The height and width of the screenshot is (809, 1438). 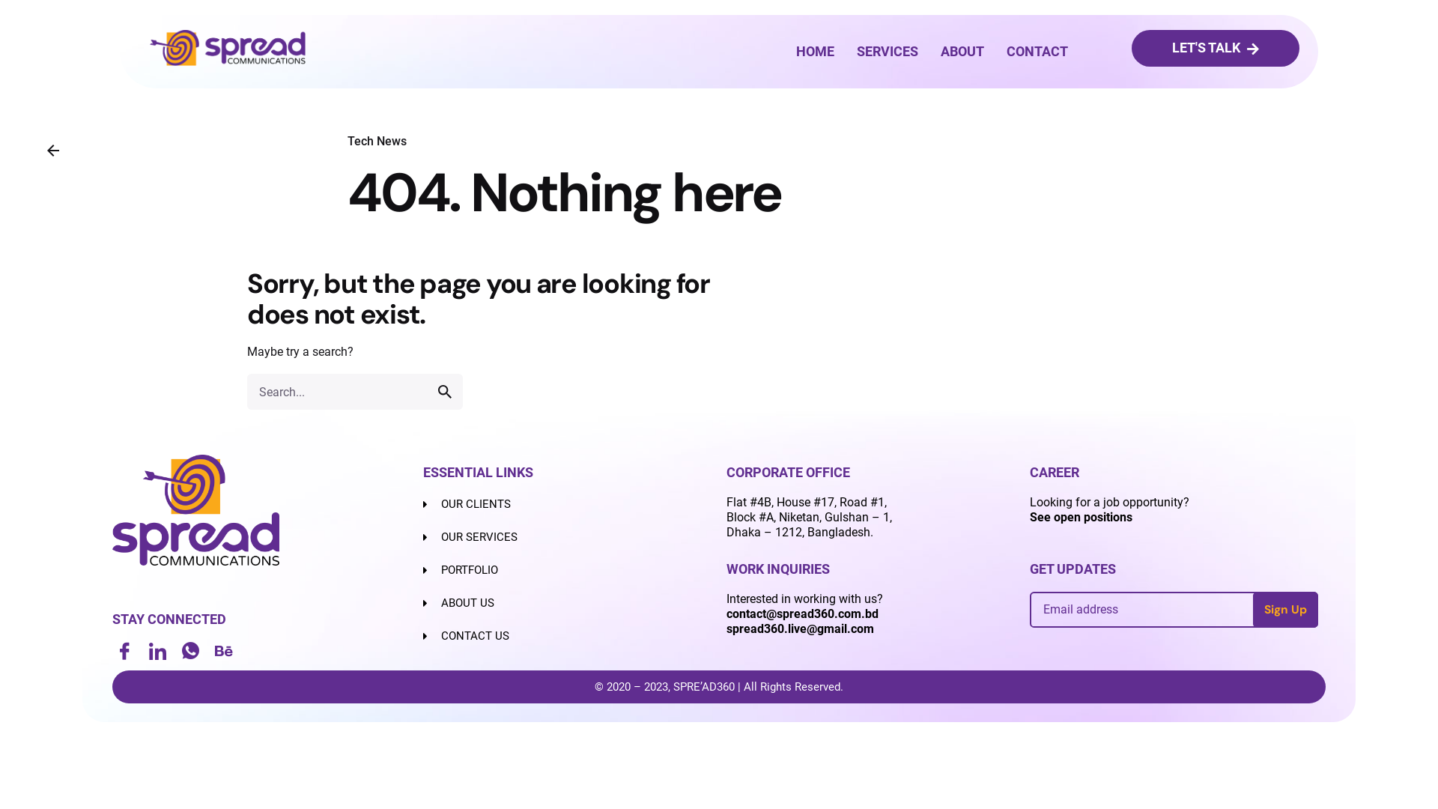 What do you see at coordinates (1285, 610) in the screenshot?
I see `Sign Up` at bounding box center [1285, 610].